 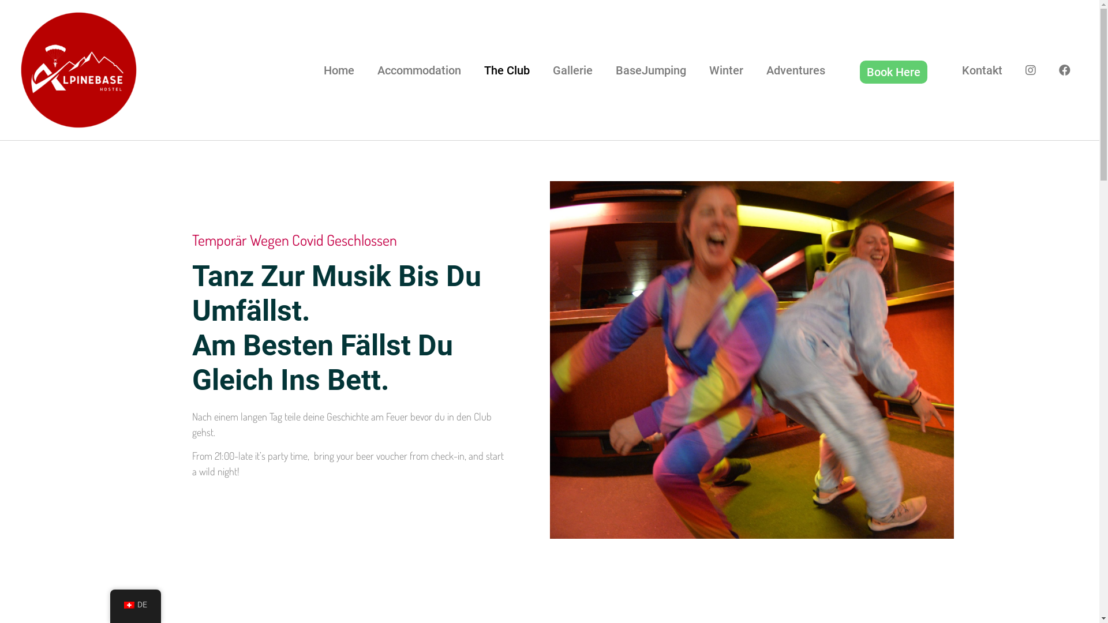 What do you see at coordinates (796, 70) in the screenshot?
I see `Adventures` at bounding box center [796, 70].